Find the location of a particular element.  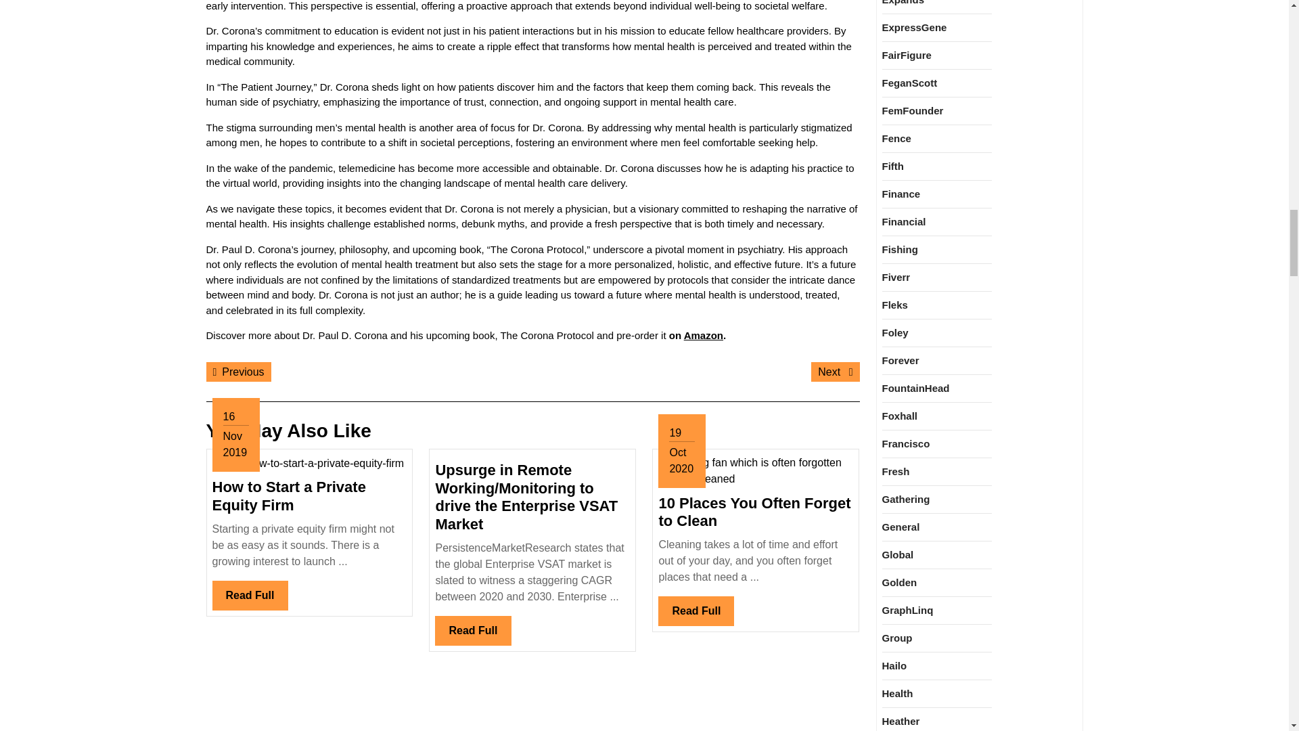

Amazon is located at coordinates (472, 631).